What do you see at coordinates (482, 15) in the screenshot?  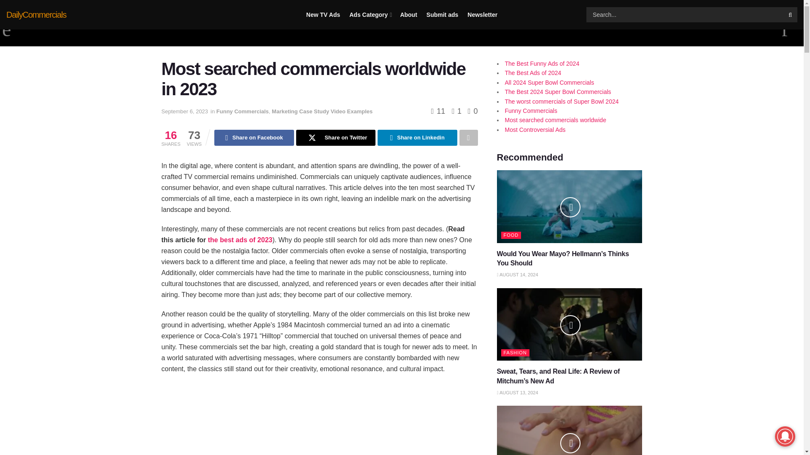 I see `Newsletter` at bounding box center [482, 15].